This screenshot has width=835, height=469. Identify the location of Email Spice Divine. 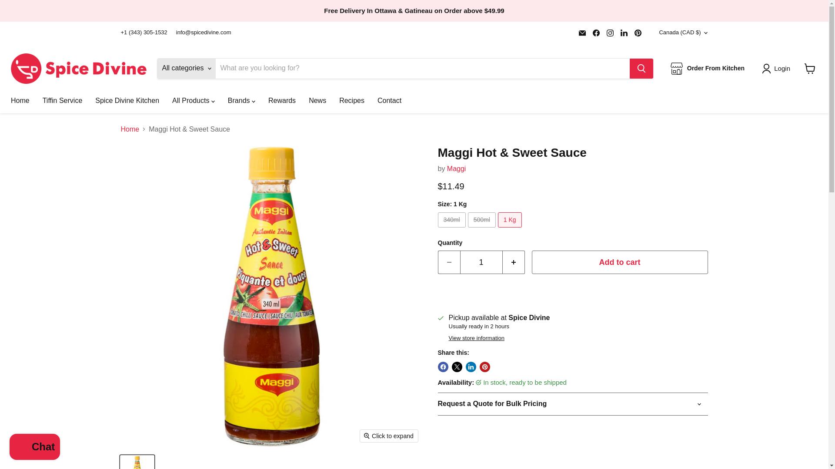
(582, 33).